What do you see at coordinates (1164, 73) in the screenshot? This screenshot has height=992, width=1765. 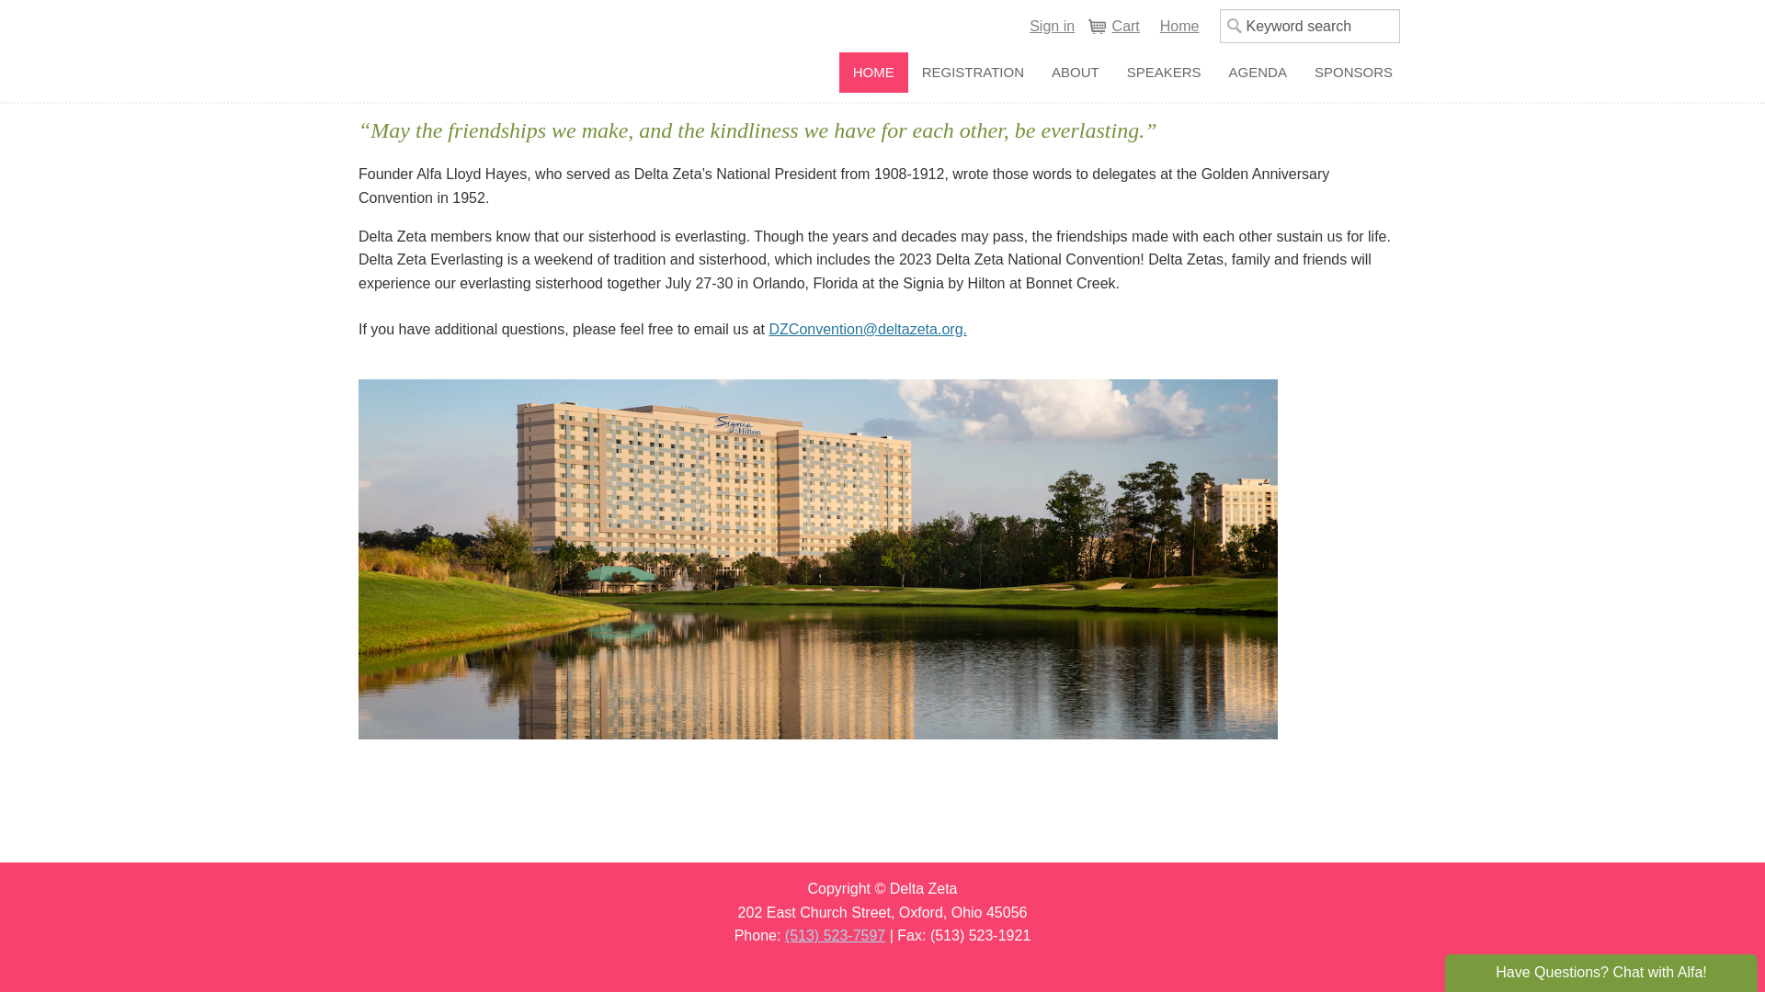 I see `SPEAKERS` at bounding box center [1164, 73].